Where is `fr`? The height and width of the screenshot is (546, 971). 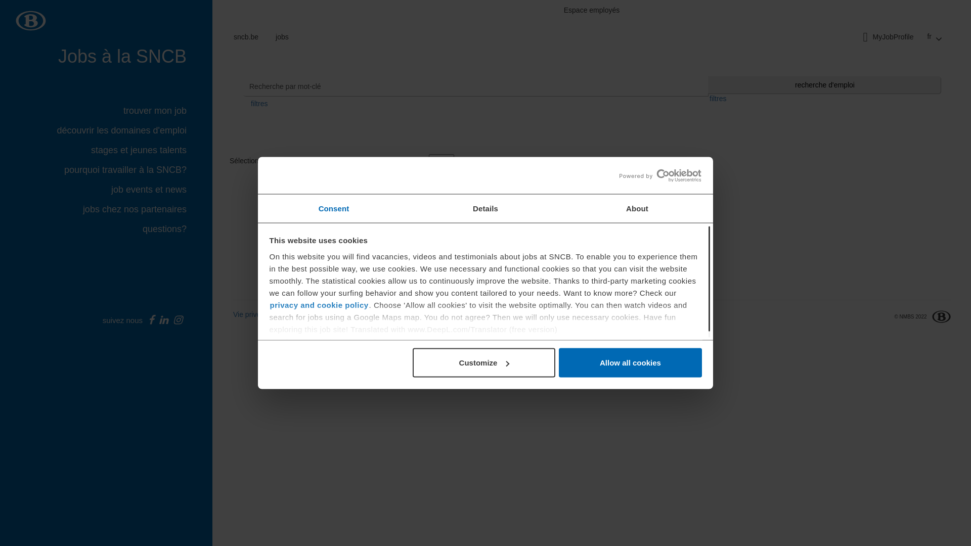
fr is located at coordinates (935, 37).